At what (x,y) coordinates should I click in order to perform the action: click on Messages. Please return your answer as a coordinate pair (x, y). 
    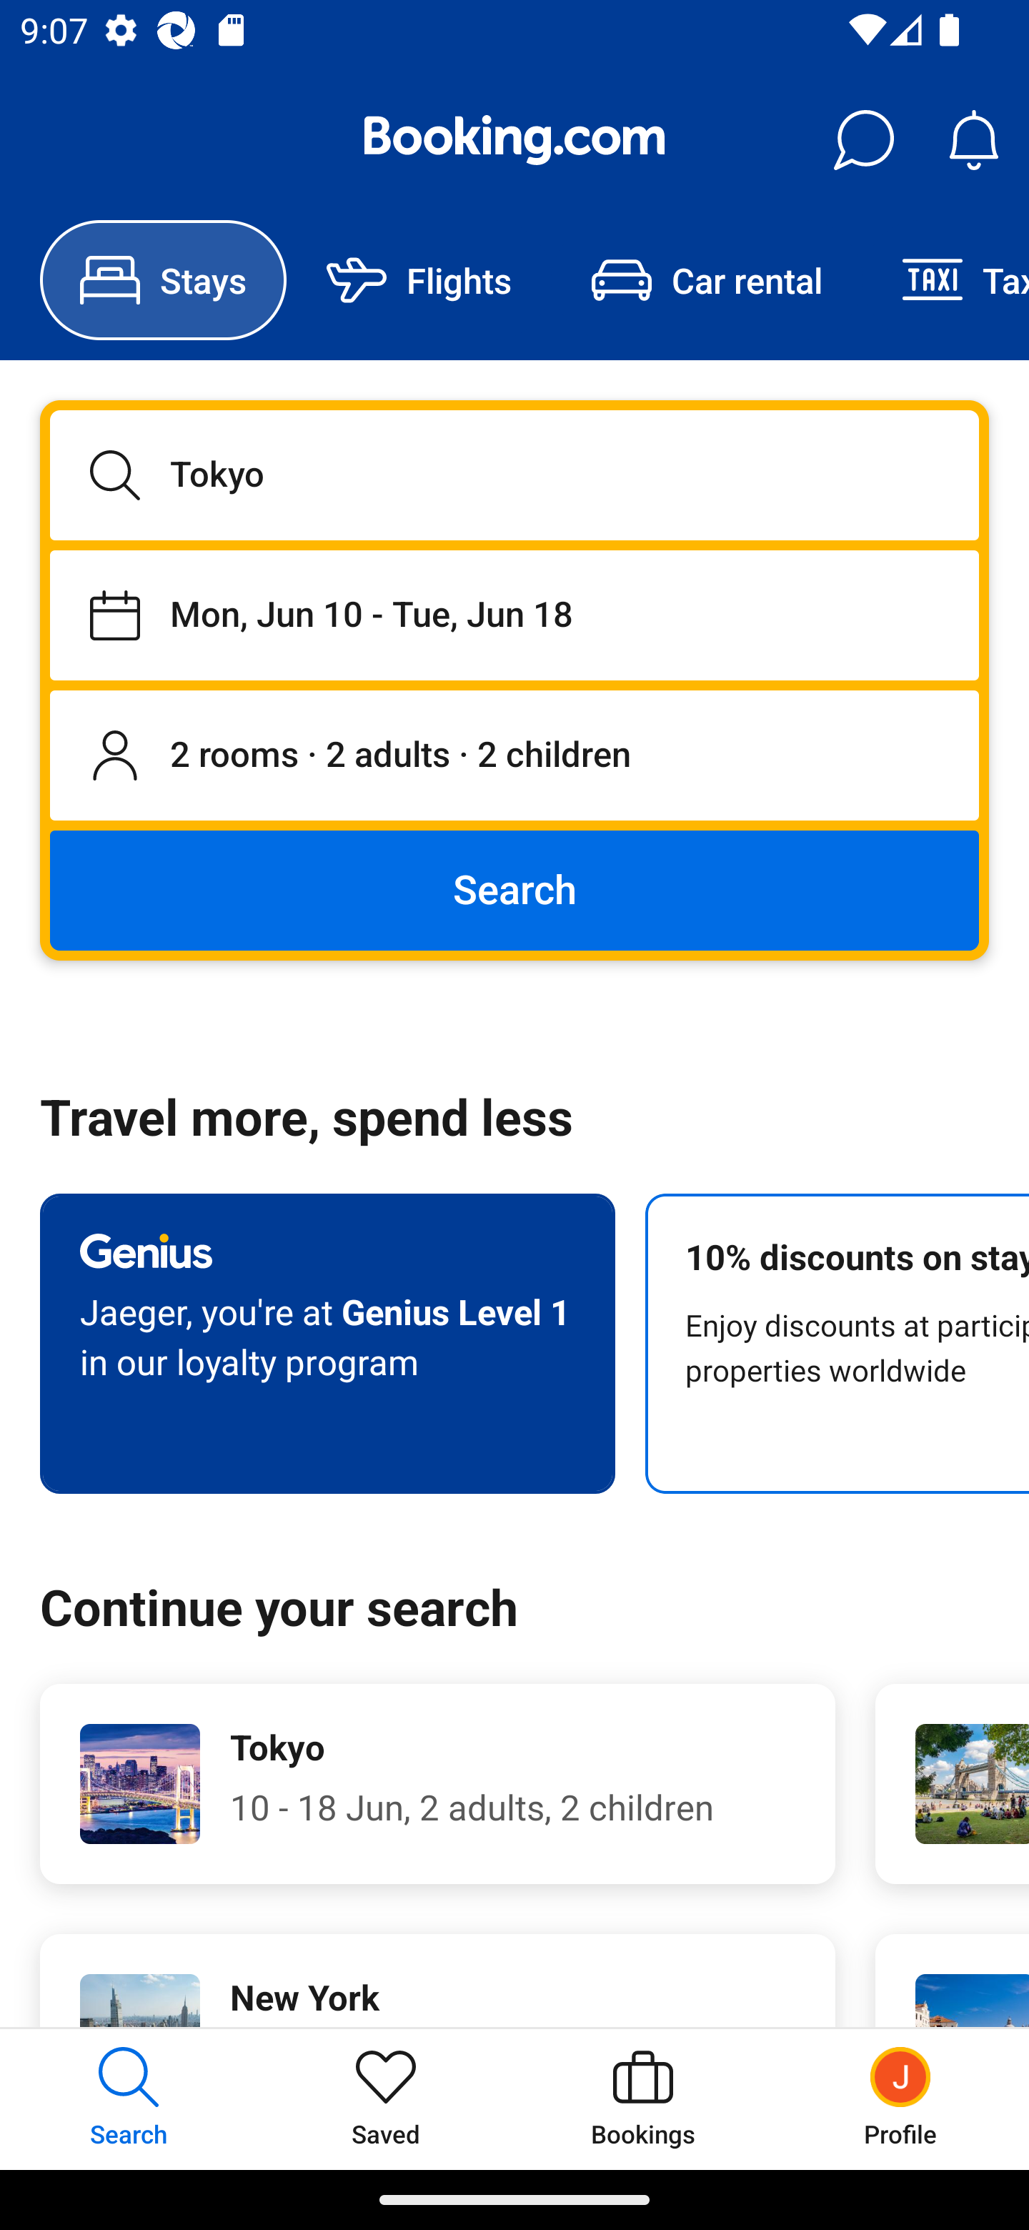
    Looking at the image, I should click on (863, 140).